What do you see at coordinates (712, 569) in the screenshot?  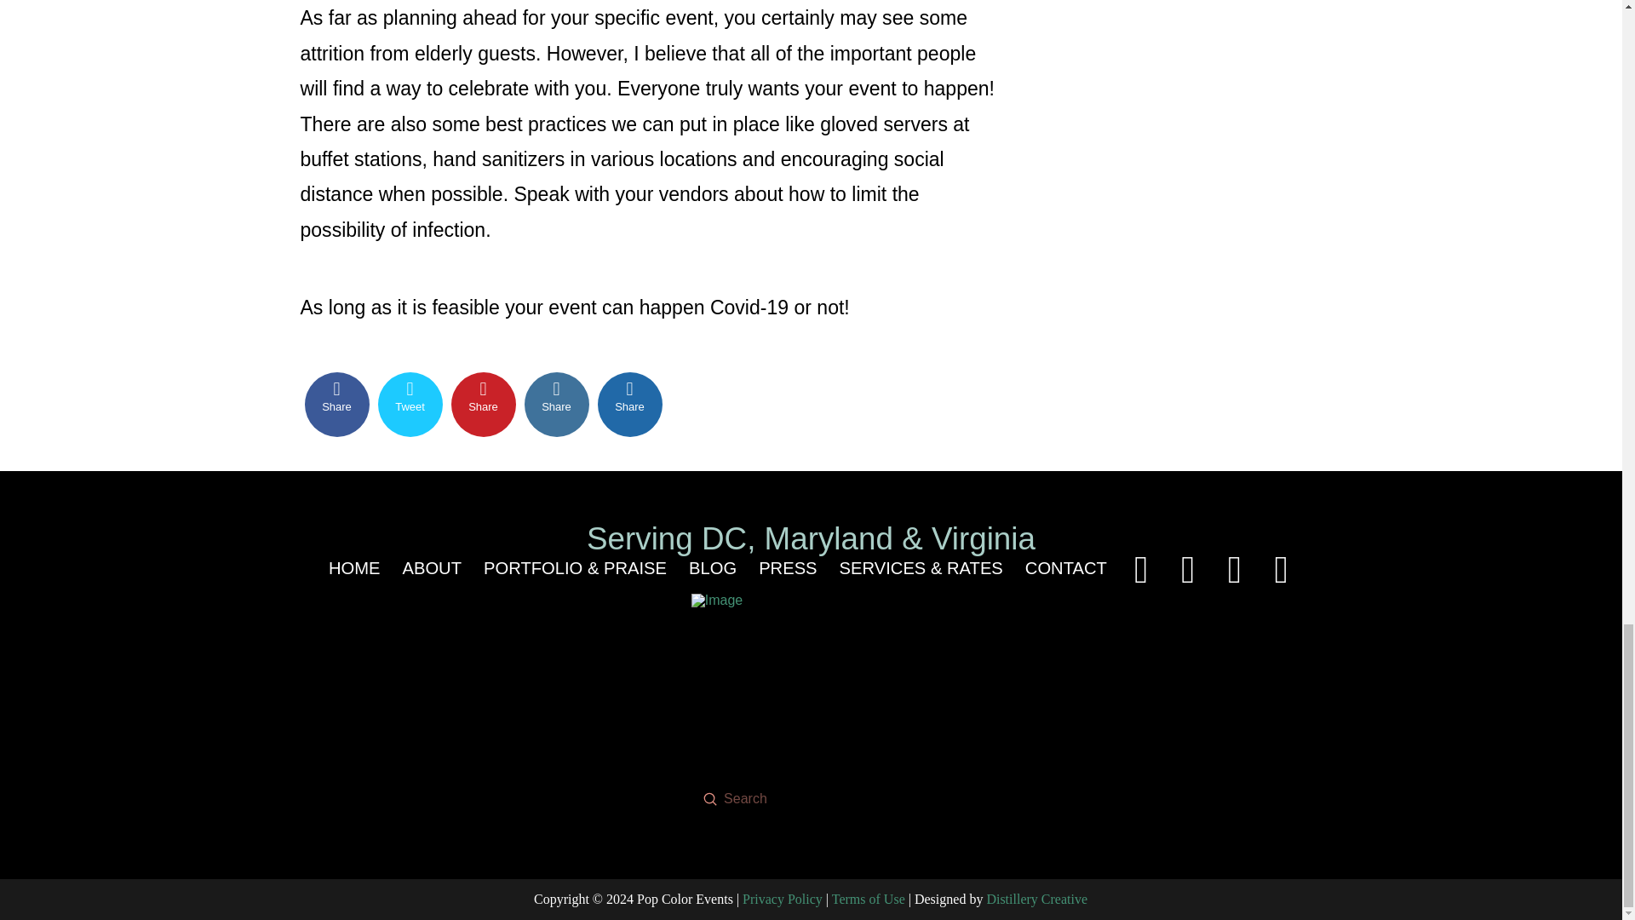 I see `BLOG` at bounding box center [712, 569].